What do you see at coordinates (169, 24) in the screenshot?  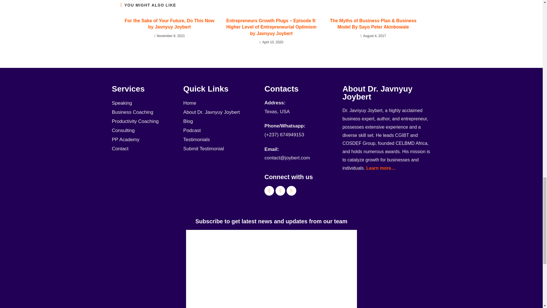 I see `For the Sake of Your Future, Do This Now by Javnyuy Joybert` at bounding box center [169, 24].